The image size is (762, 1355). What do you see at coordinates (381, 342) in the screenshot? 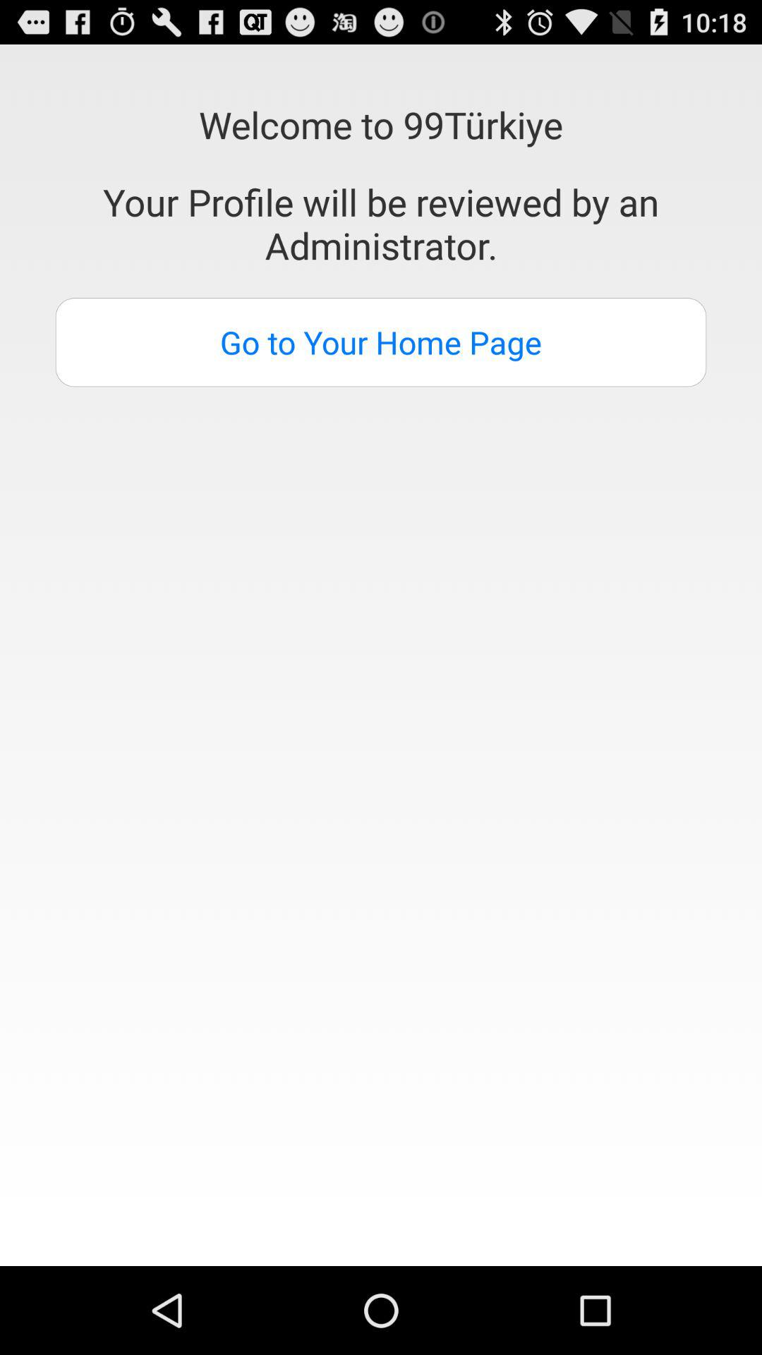
I see `flip until go to your icon` at bounding box center [381, 342].